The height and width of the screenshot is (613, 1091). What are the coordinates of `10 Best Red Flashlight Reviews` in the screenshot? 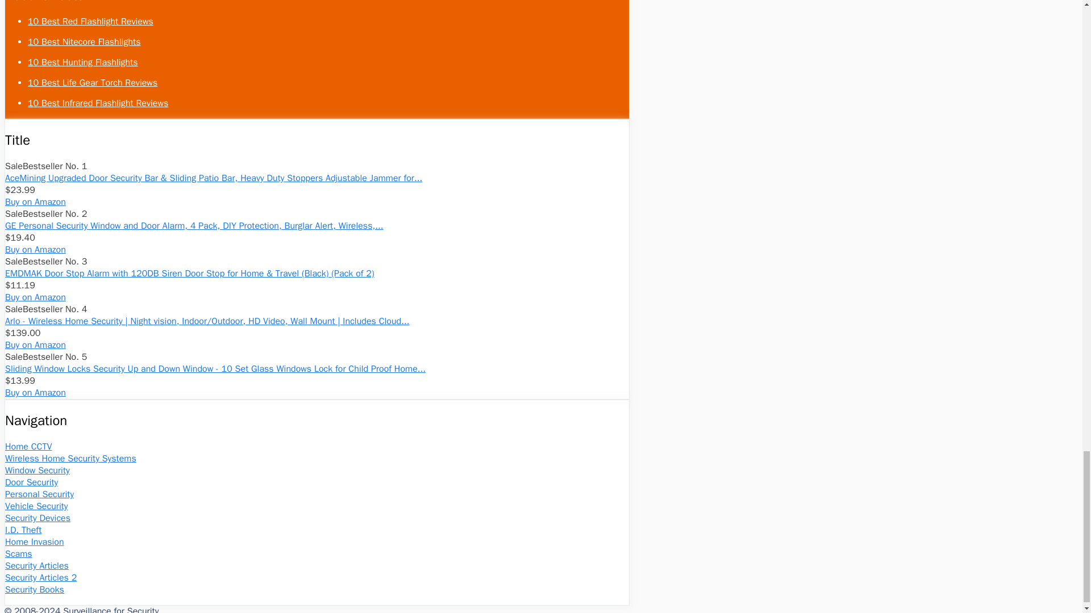 It's located at (91, 22).